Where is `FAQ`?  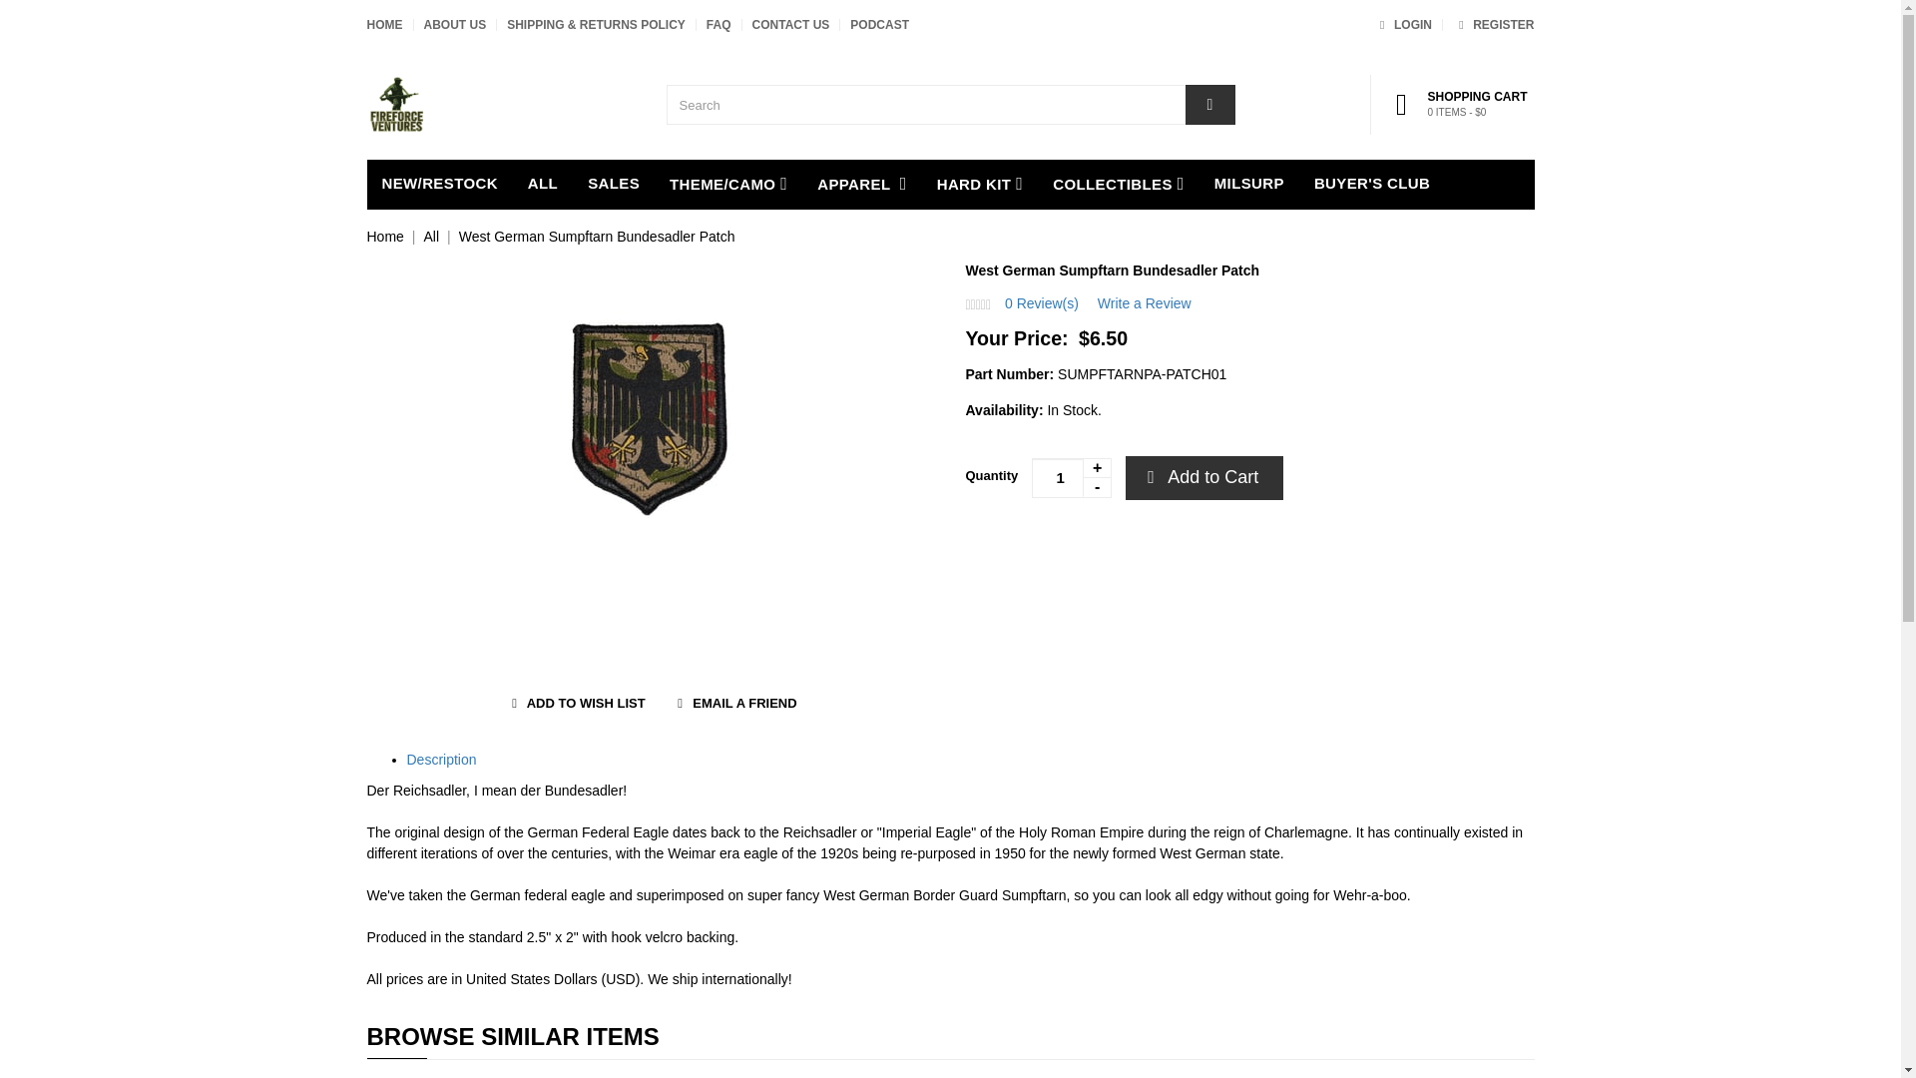 FAQ is located at coordinates (718, 25).